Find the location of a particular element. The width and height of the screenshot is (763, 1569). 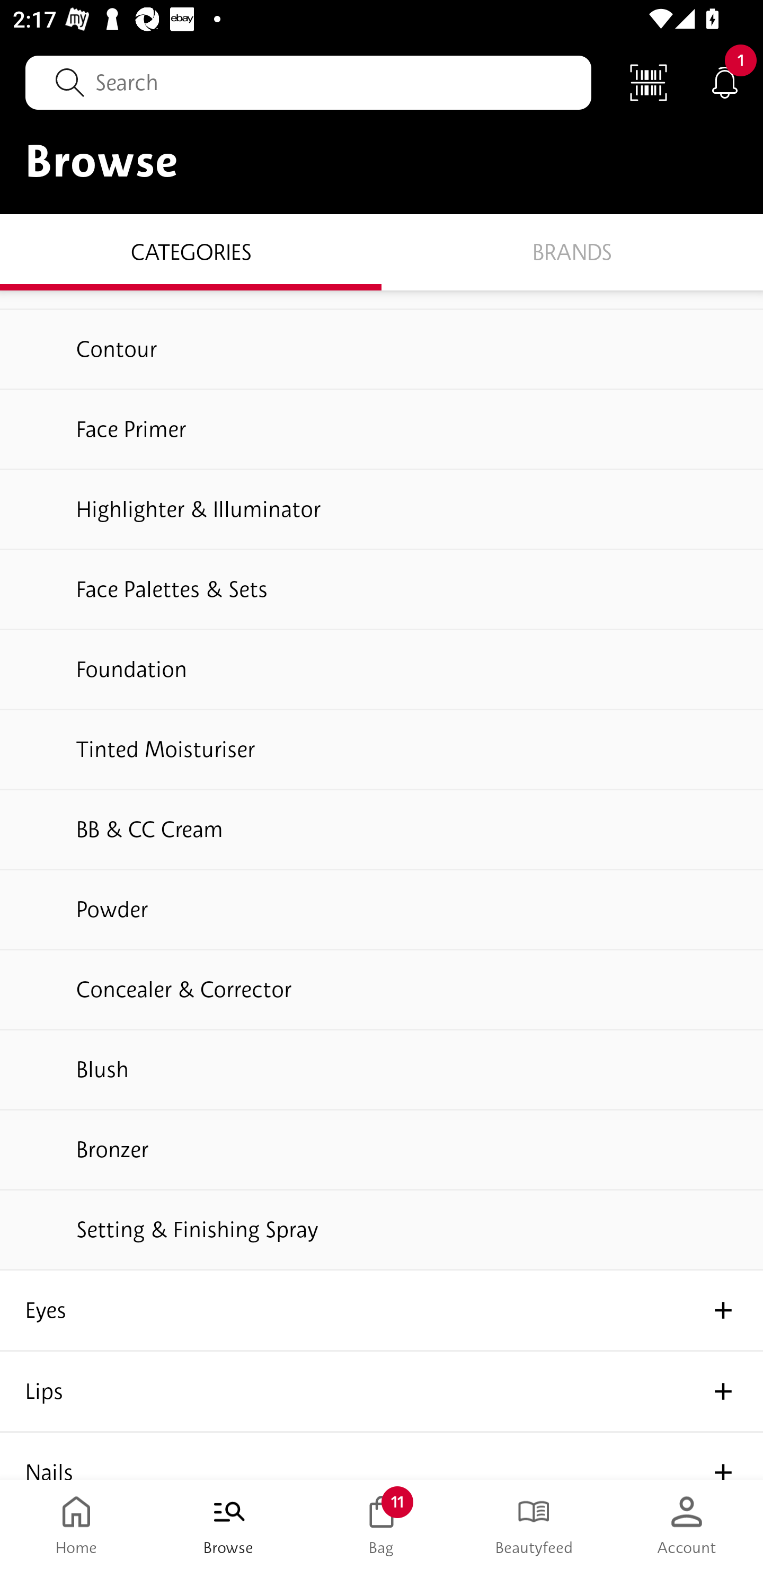

Notifications is located at coordinates (725, 82).